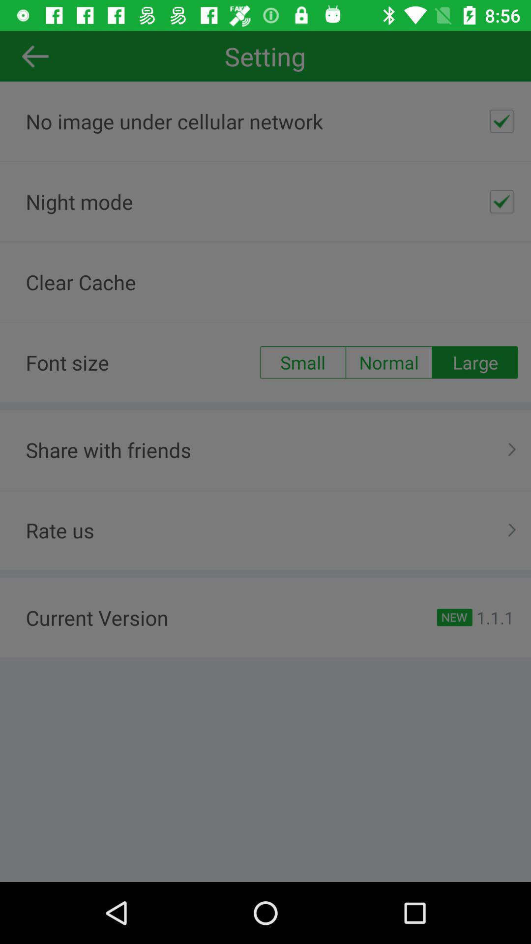 The width and height of the screenshot is (531, 944). What do you see at coordinates (475, 362) in the screenshot?
I see `press item above the share with friends app` at bounding box center [475, 362].